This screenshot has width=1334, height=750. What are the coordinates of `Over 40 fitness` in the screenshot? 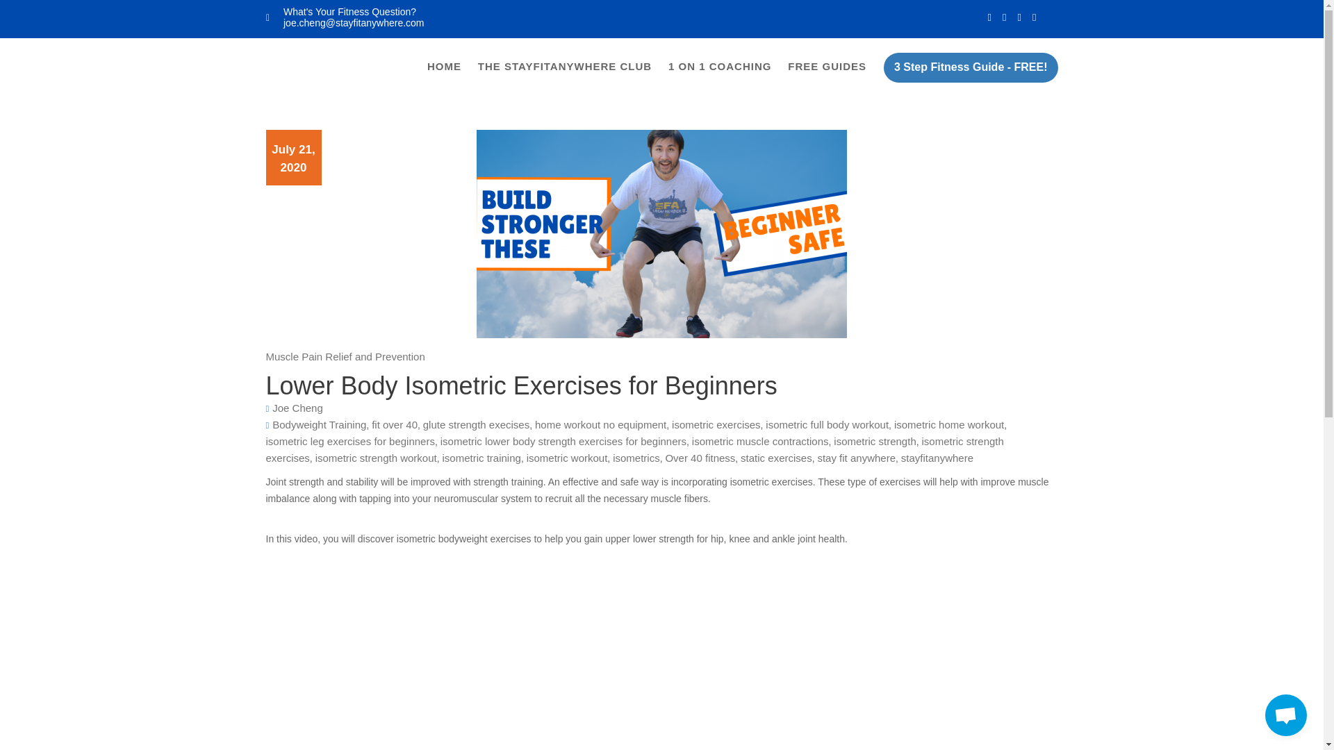 It's located at (699, 458).